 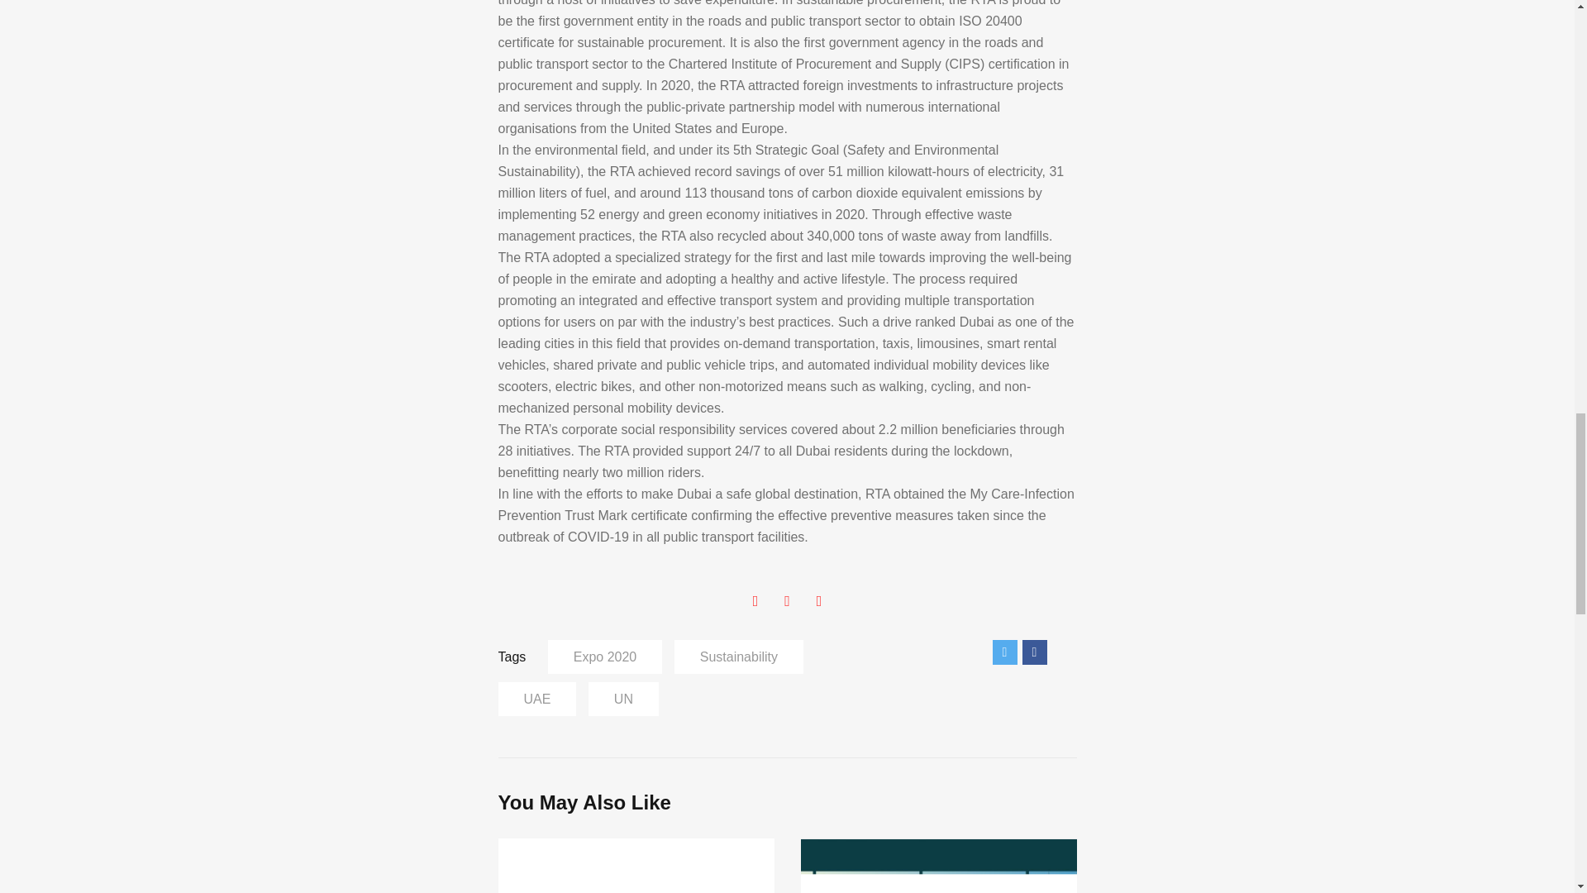 I want to click on Share on Facebook, so click(x=1033, y=652).